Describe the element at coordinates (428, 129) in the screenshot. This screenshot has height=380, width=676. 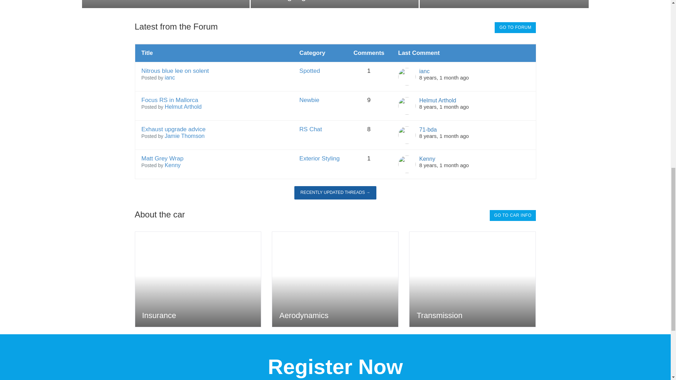
I see `View 71-bda's profile` at that location.